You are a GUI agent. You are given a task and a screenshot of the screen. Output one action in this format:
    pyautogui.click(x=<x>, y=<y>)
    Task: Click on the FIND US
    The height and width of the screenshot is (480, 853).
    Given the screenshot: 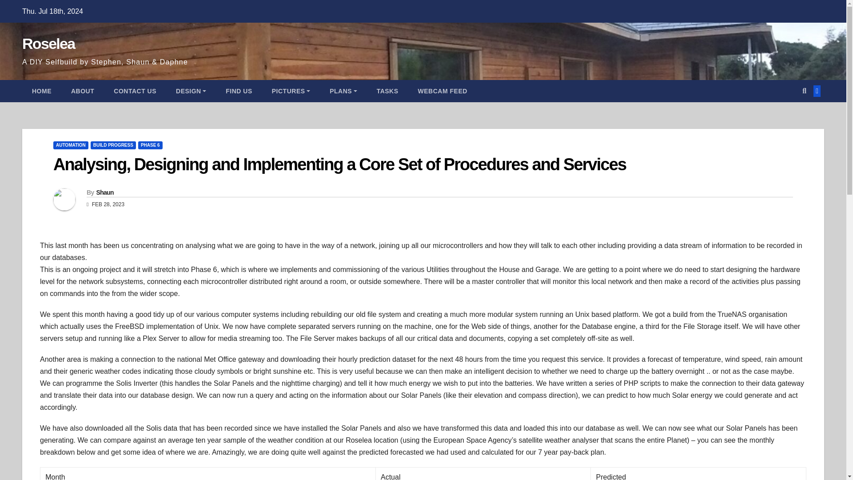 What is the action you would take?
    pyautogui.click(x=239, y=91)
    